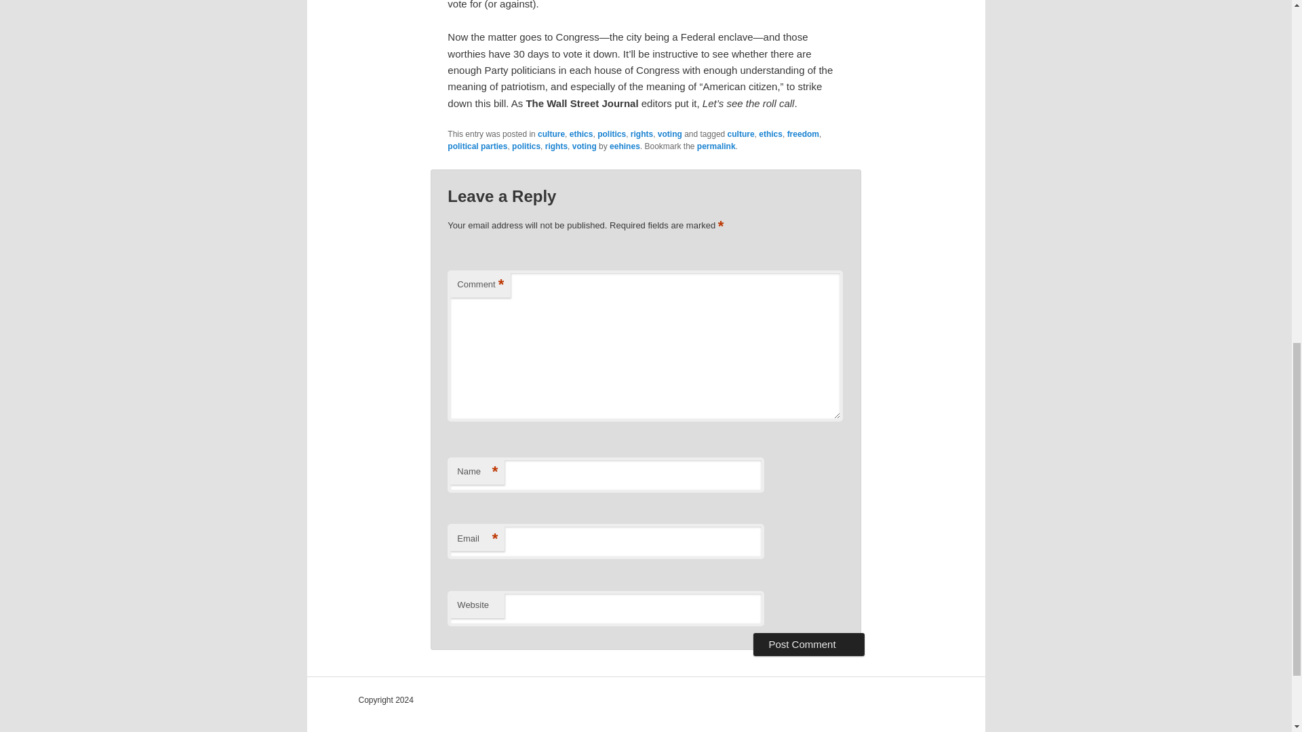 Image resolution: width=1302 pixels, height=732 pixels. Describe the element at coordinates (556, 146) in the screenshot. I see `rights` at that location.